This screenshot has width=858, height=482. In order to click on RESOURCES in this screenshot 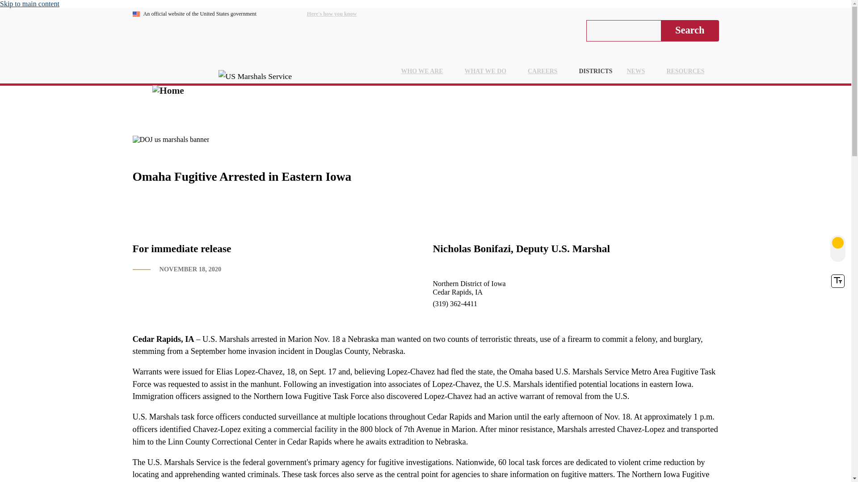, I will do `click(689, 71)`.